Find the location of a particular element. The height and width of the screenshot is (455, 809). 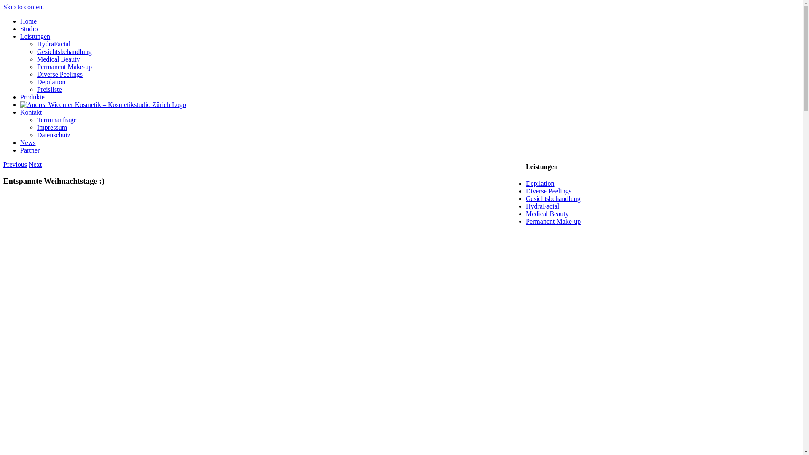

Studio is located at coordinates (29, 29).